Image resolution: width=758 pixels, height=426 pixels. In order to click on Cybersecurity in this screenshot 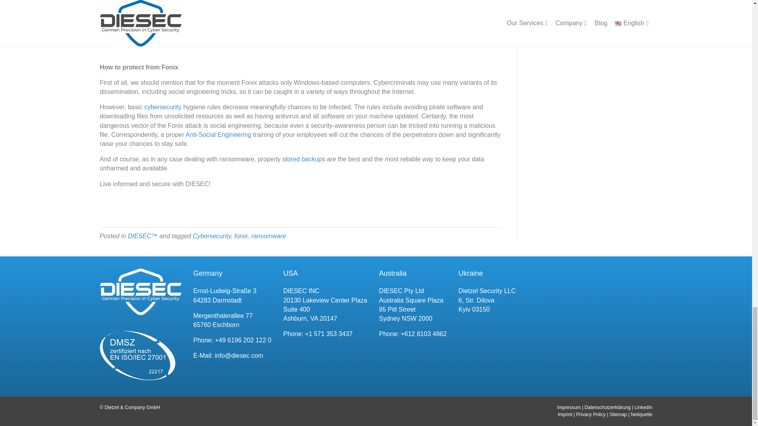, I will do `click(212, 236)`.